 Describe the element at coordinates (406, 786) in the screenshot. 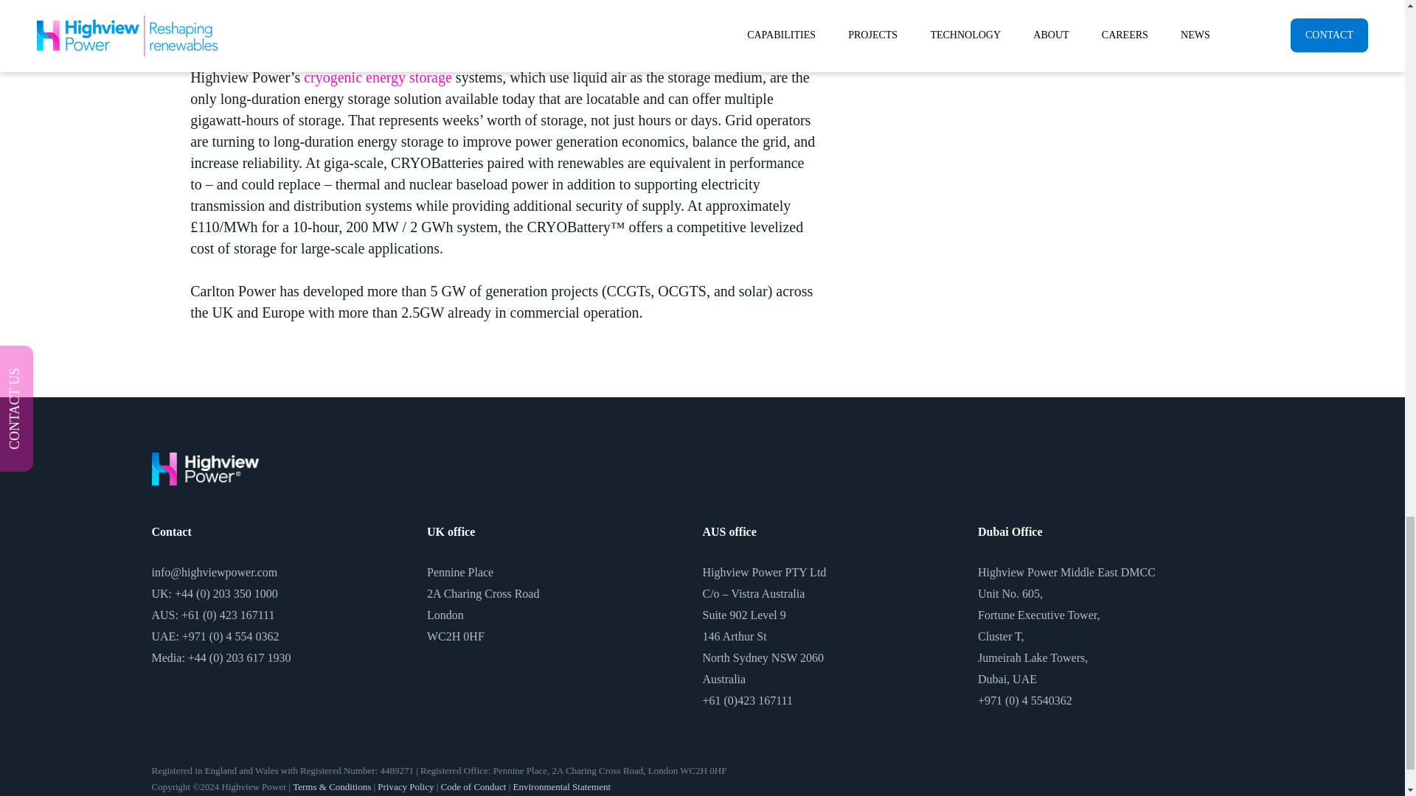

I see `Privacy Policy` at that location.